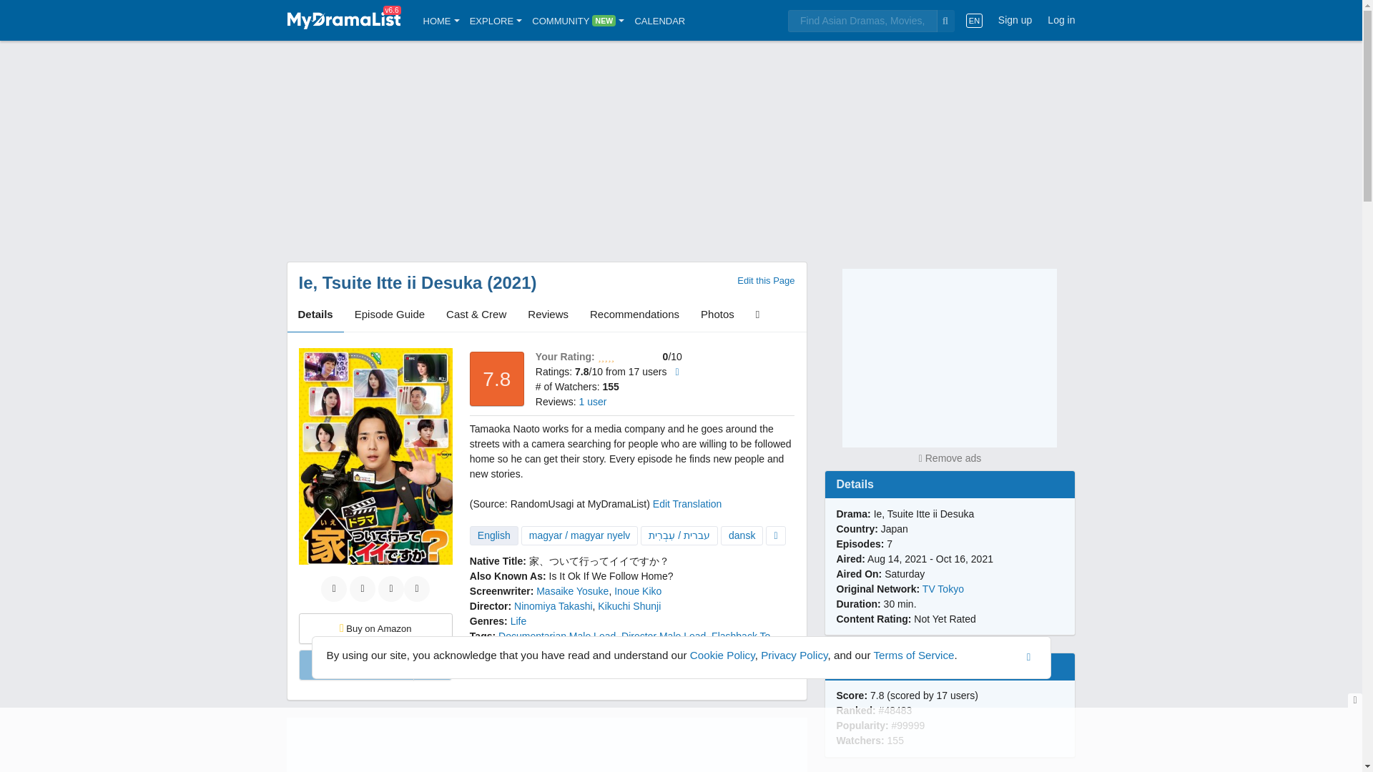  I want to click on v6.6, so click(343, 20).